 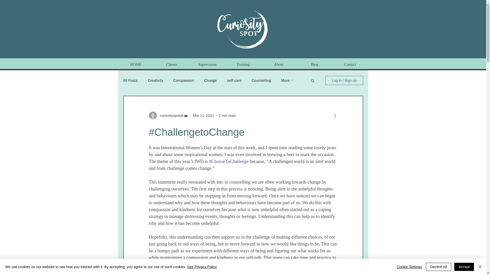 I want to click on self-care, so click(x=234, y=80).